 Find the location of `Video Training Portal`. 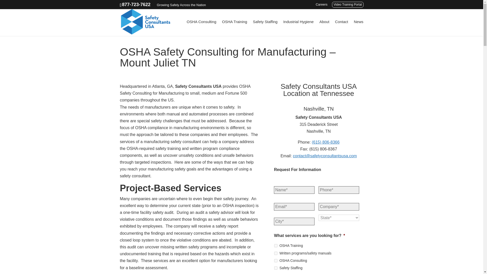

Video Training Portal is located at coordinates (347, 5).